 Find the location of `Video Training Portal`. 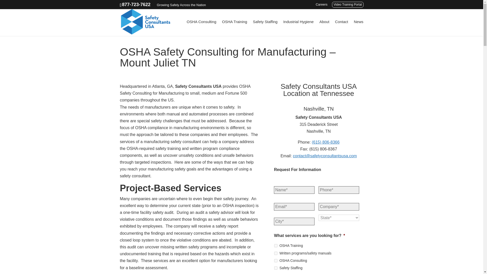

Video Training Portal is located at coordinates (347, 5).